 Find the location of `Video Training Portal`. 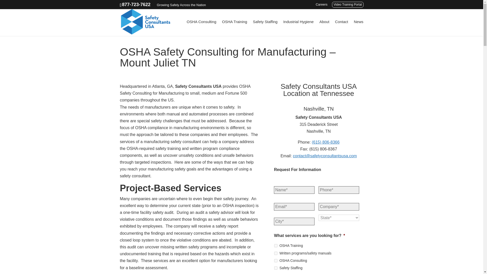

Video Training Portal is located at coordinates (347, 5).